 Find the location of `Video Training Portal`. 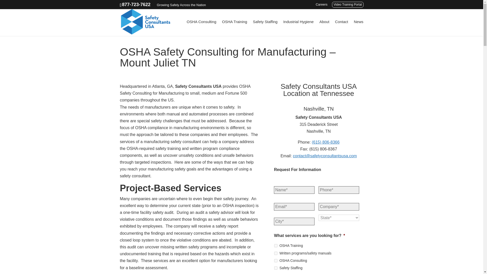

Video Training Portal is located at coordinates (347, 5).